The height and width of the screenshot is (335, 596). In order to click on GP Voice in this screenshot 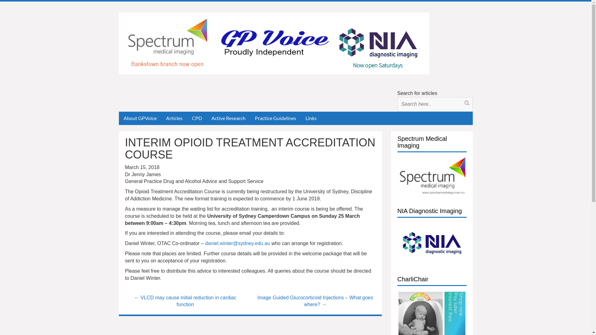, I will do `click(274, 43)`.